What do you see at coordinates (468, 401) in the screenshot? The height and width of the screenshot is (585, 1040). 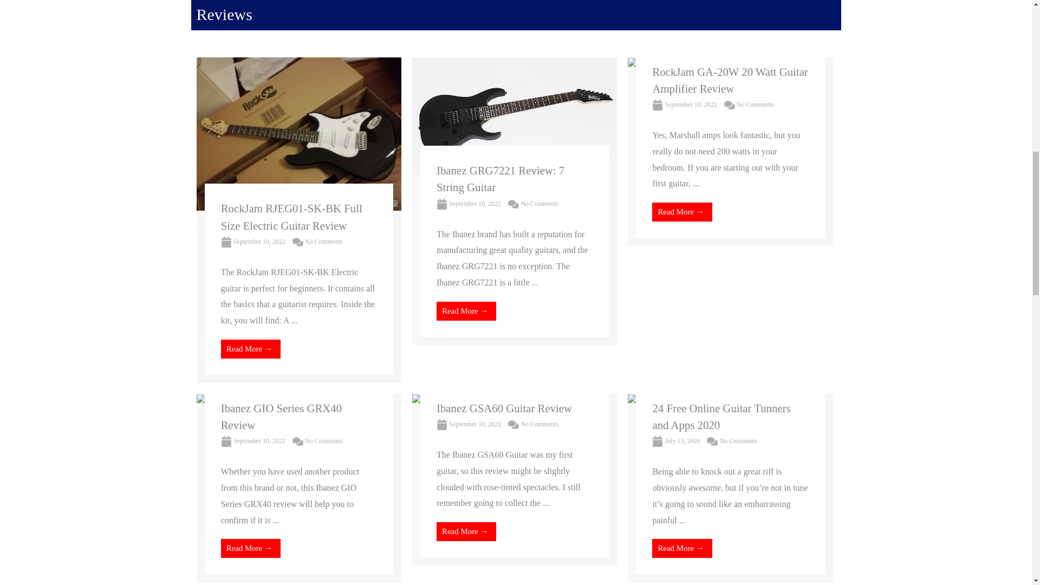 I see `Ibanez GSA60 Guitar Review` at bounding box center [468, 401].